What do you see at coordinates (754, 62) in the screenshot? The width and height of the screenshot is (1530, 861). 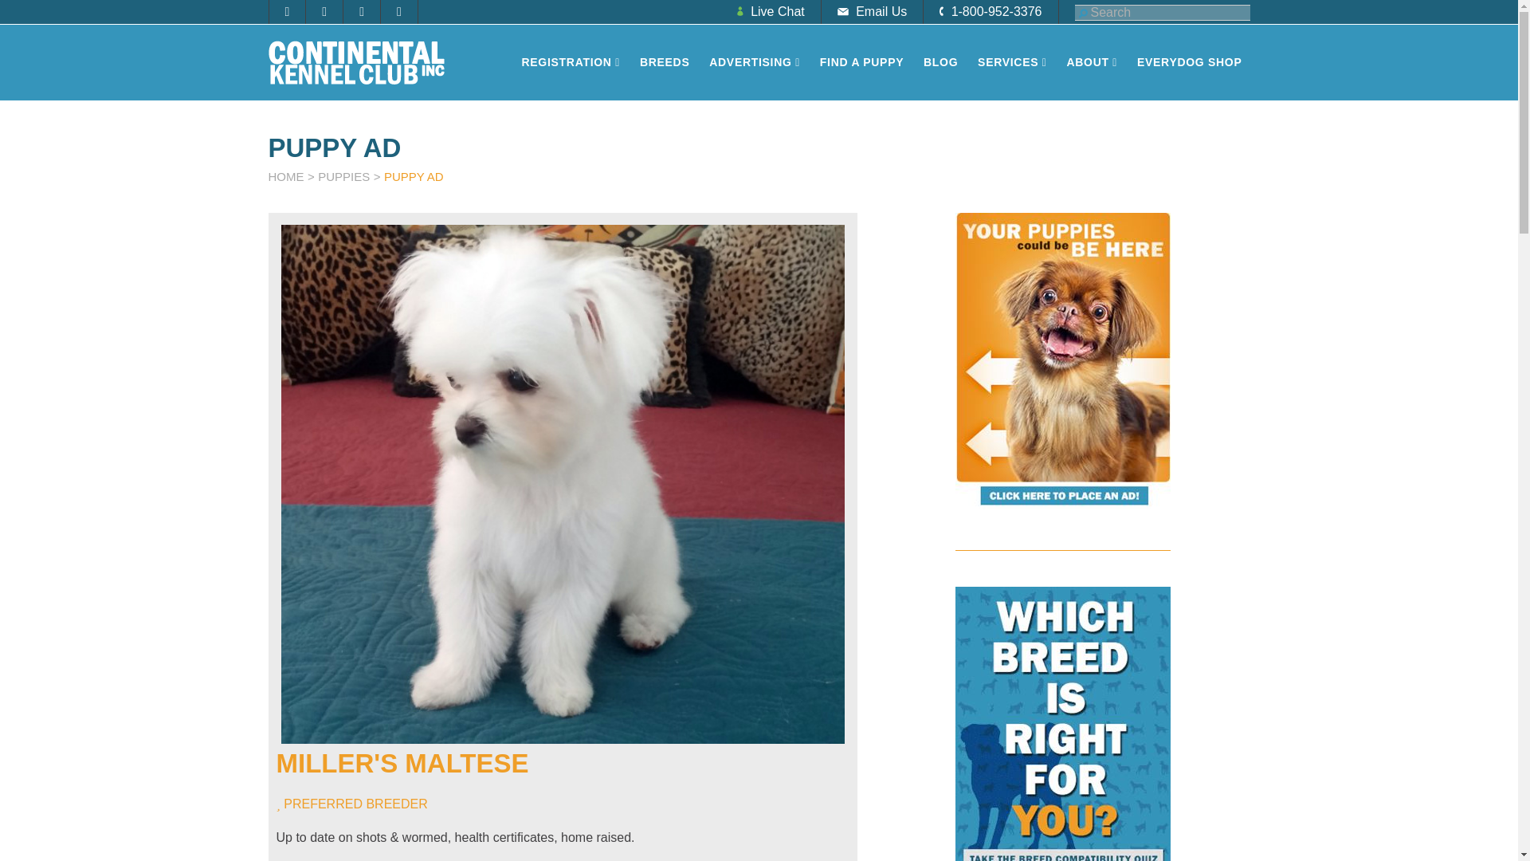 I see `ADVERTISING` at bounding box center [754, 62].